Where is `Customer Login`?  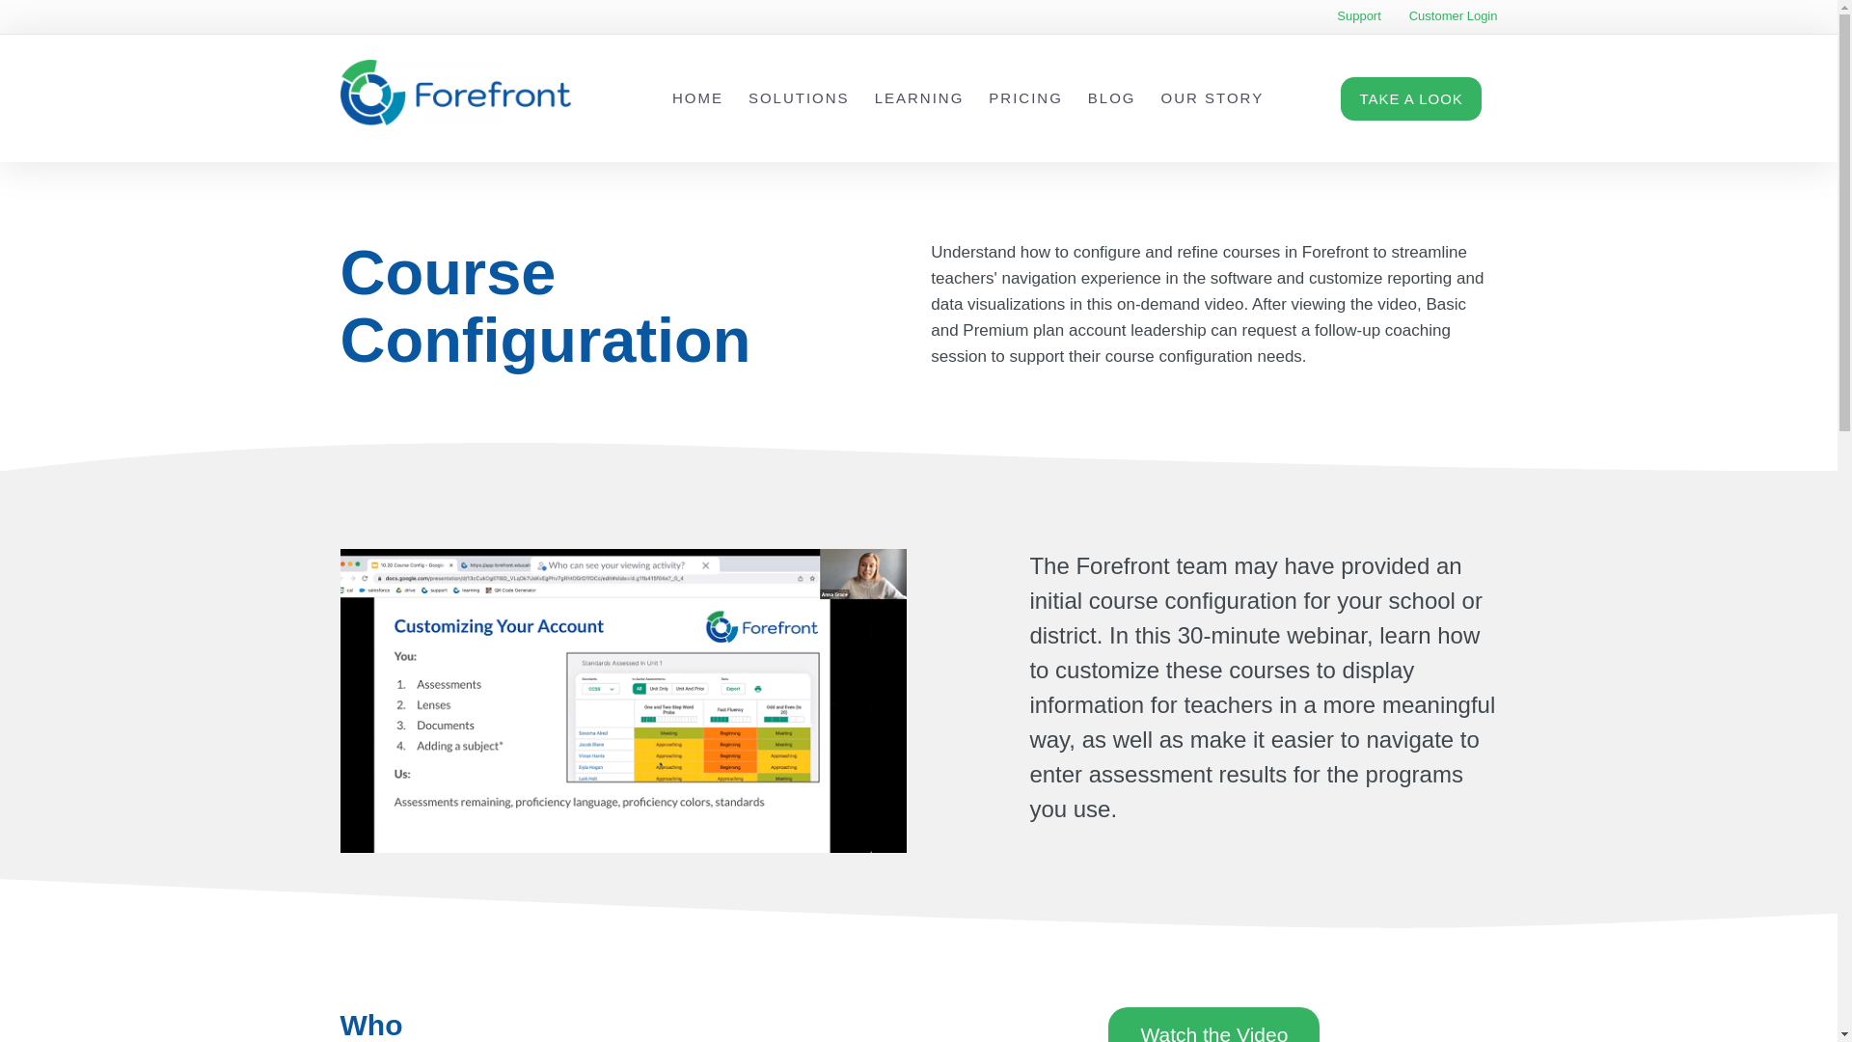 Customer Login is located at coordinates (1454, 15).